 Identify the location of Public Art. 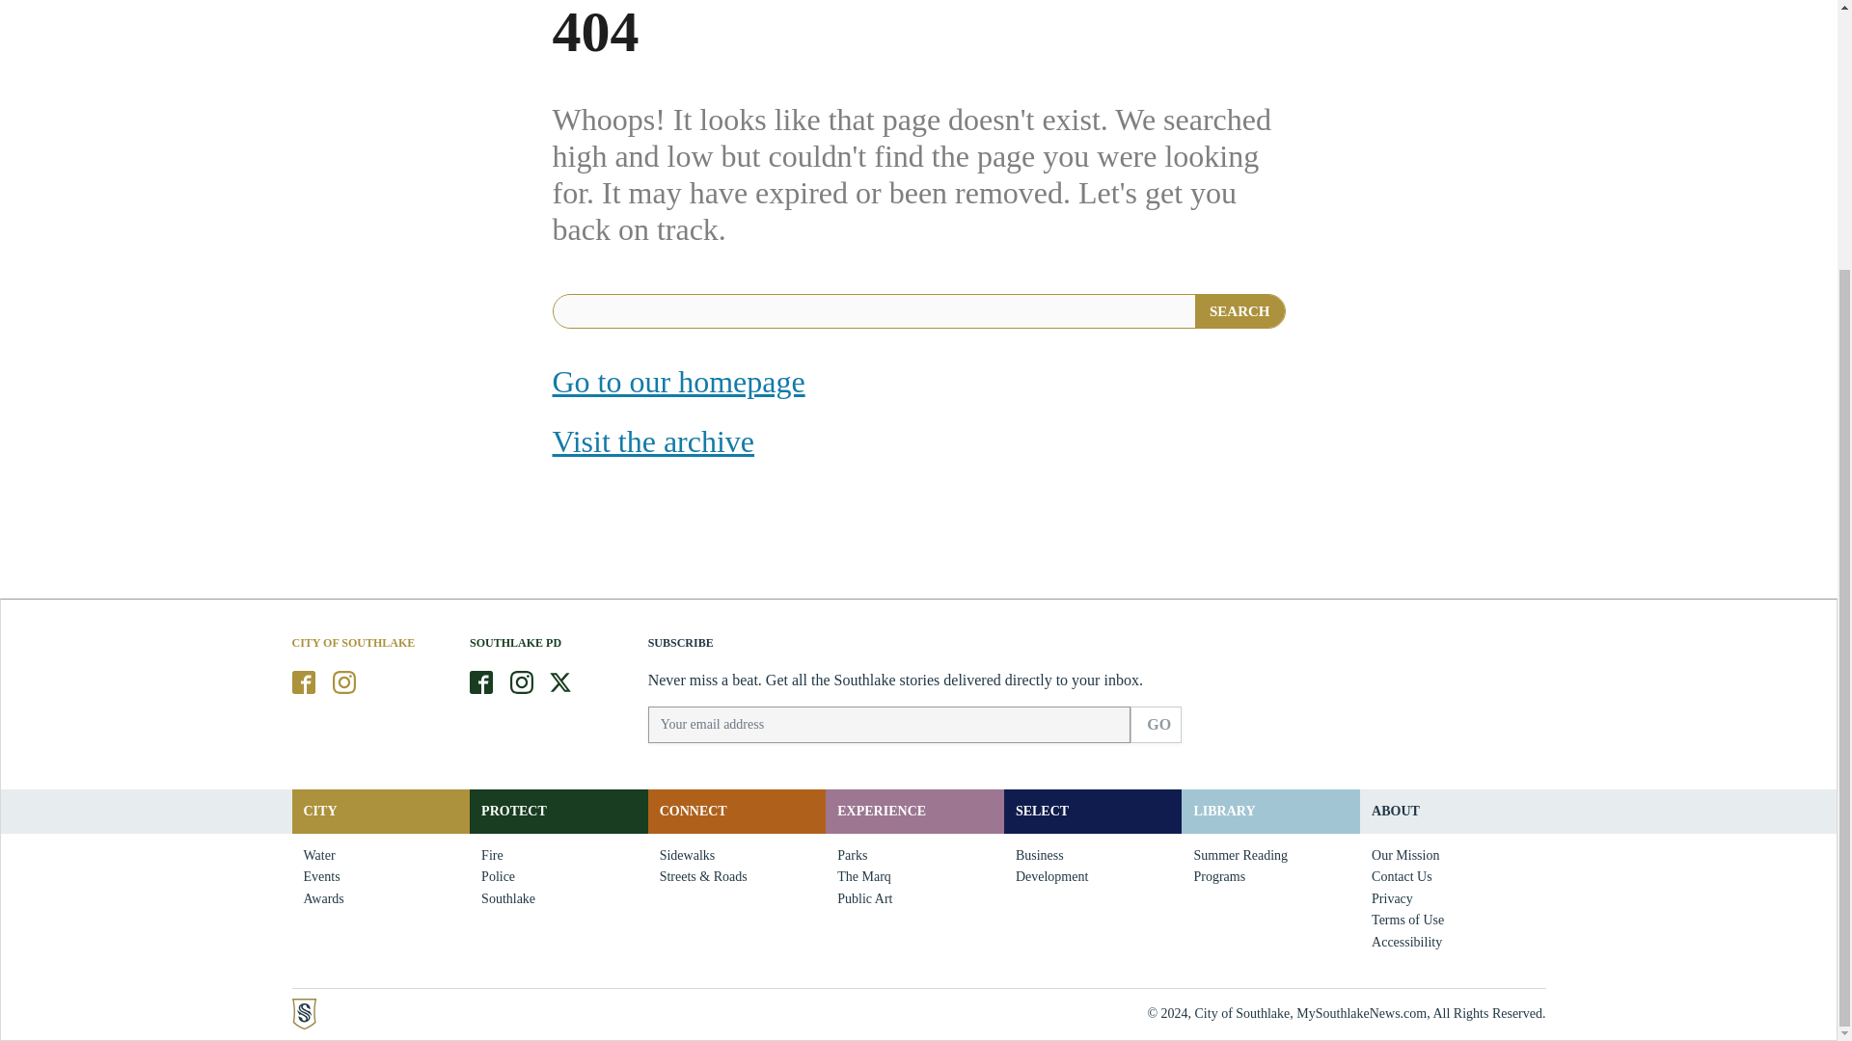
(864, 898).